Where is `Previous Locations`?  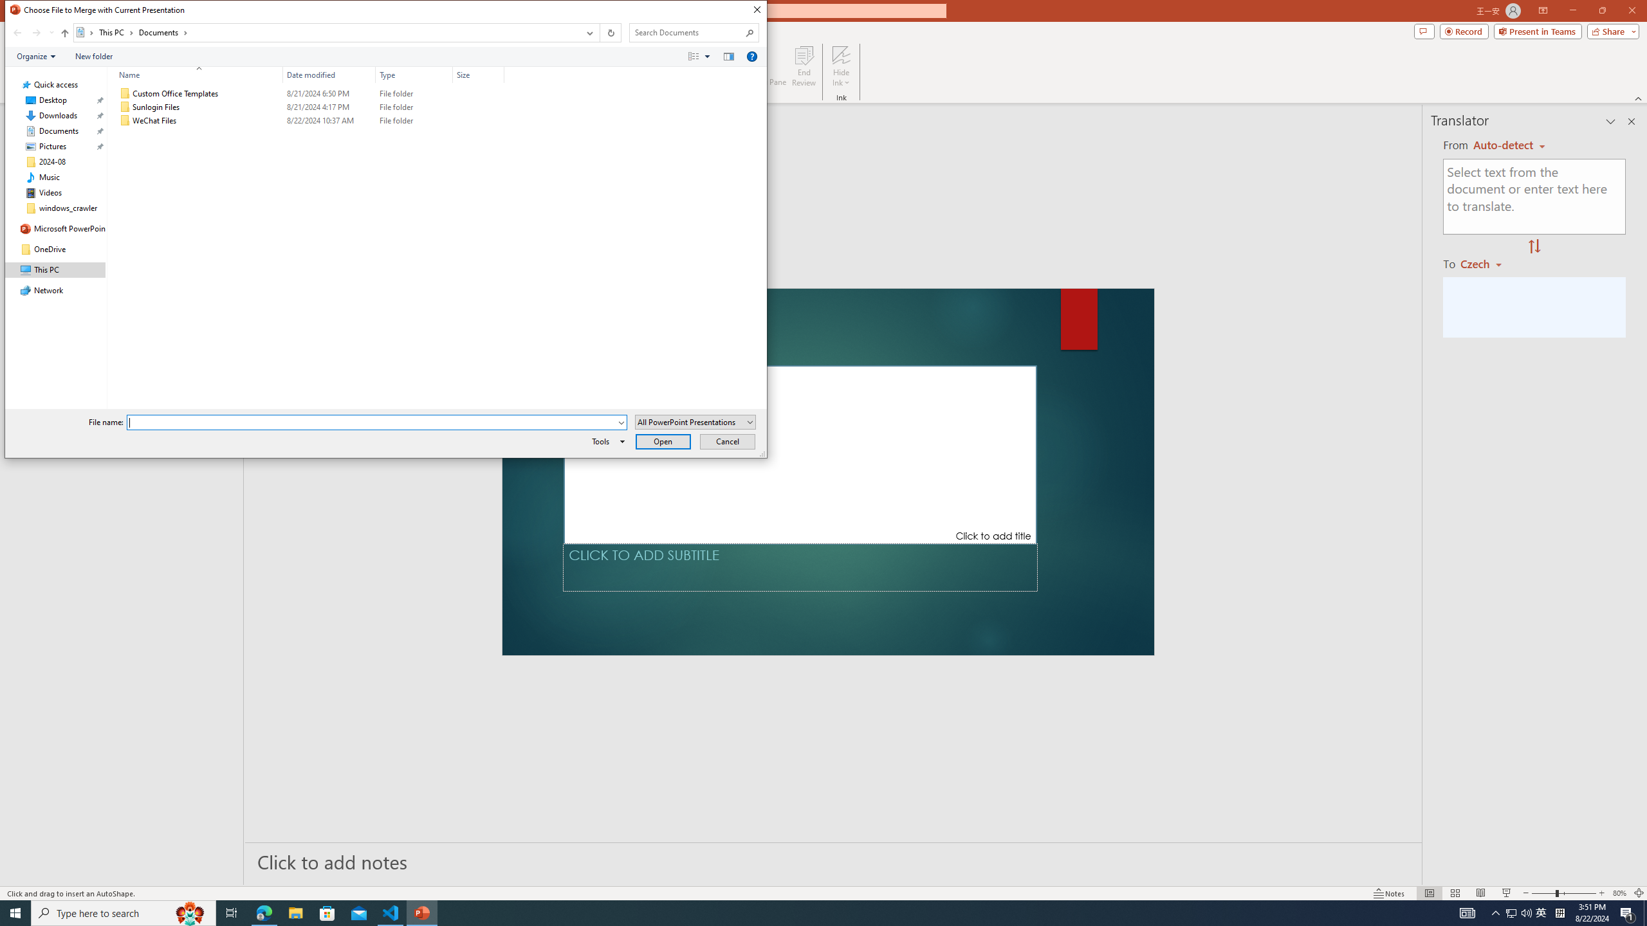 Previous Locations is located at coordinates (588, 33).